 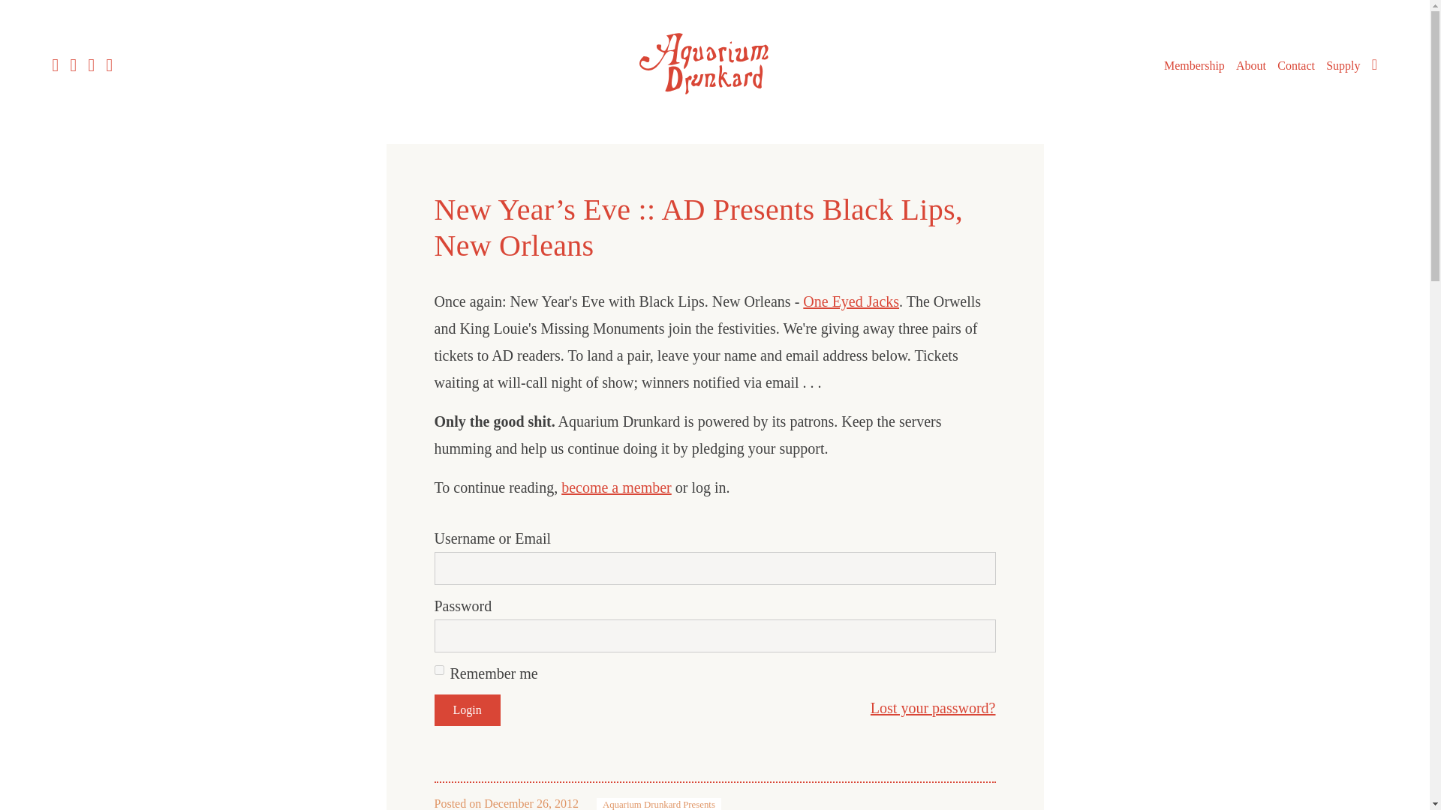 I want to click on become a member, so click(x=616, y=487).